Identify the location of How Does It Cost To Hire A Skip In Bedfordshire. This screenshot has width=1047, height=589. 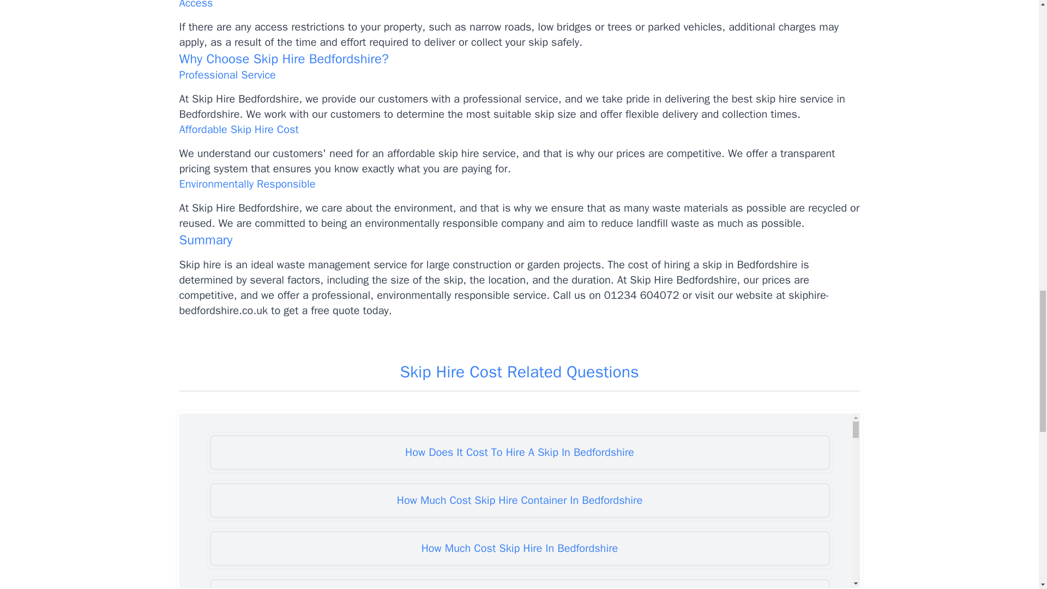
(519, 453).